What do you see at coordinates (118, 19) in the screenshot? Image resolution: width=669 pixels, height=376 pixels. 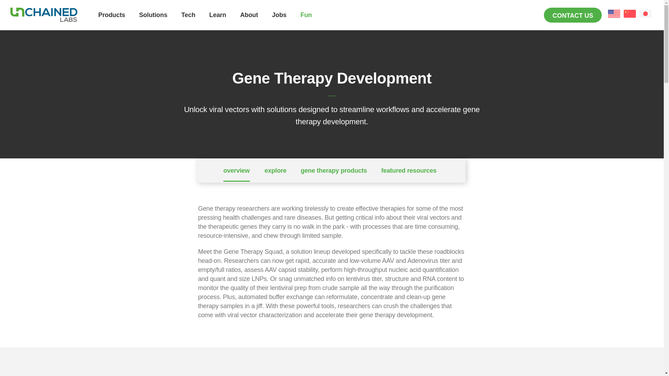 I see `Products` at bounding box center [118, 19].